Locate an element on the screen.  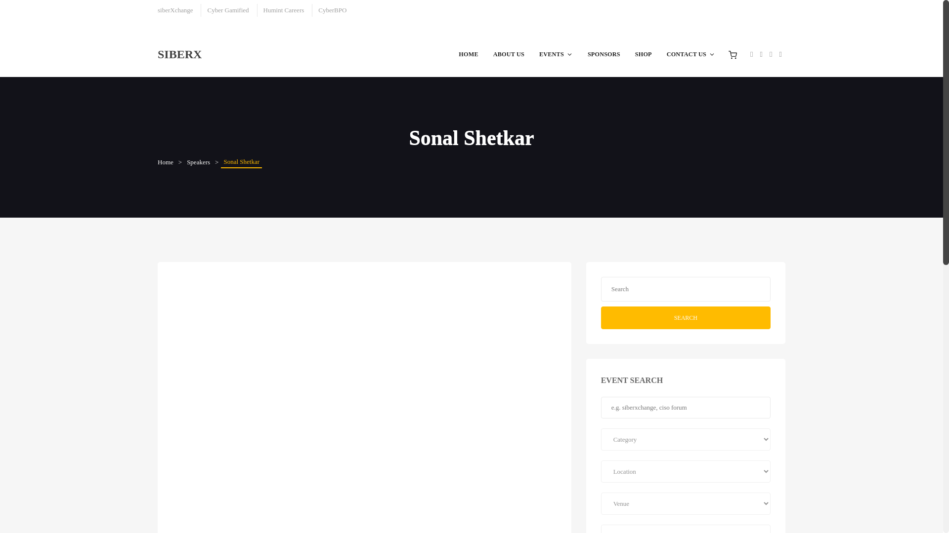
CONTACT US is located at coordinates (691, 54).